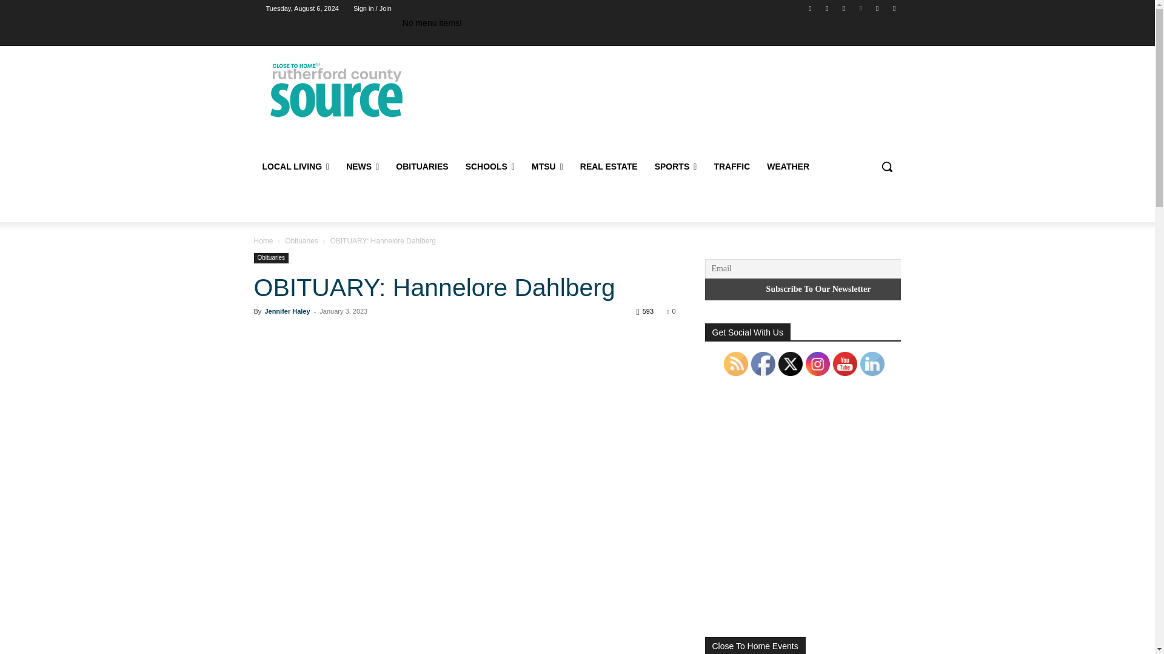 This screenshot has height=654, width=1164. I want to click on Instagram, so click(844, 8).